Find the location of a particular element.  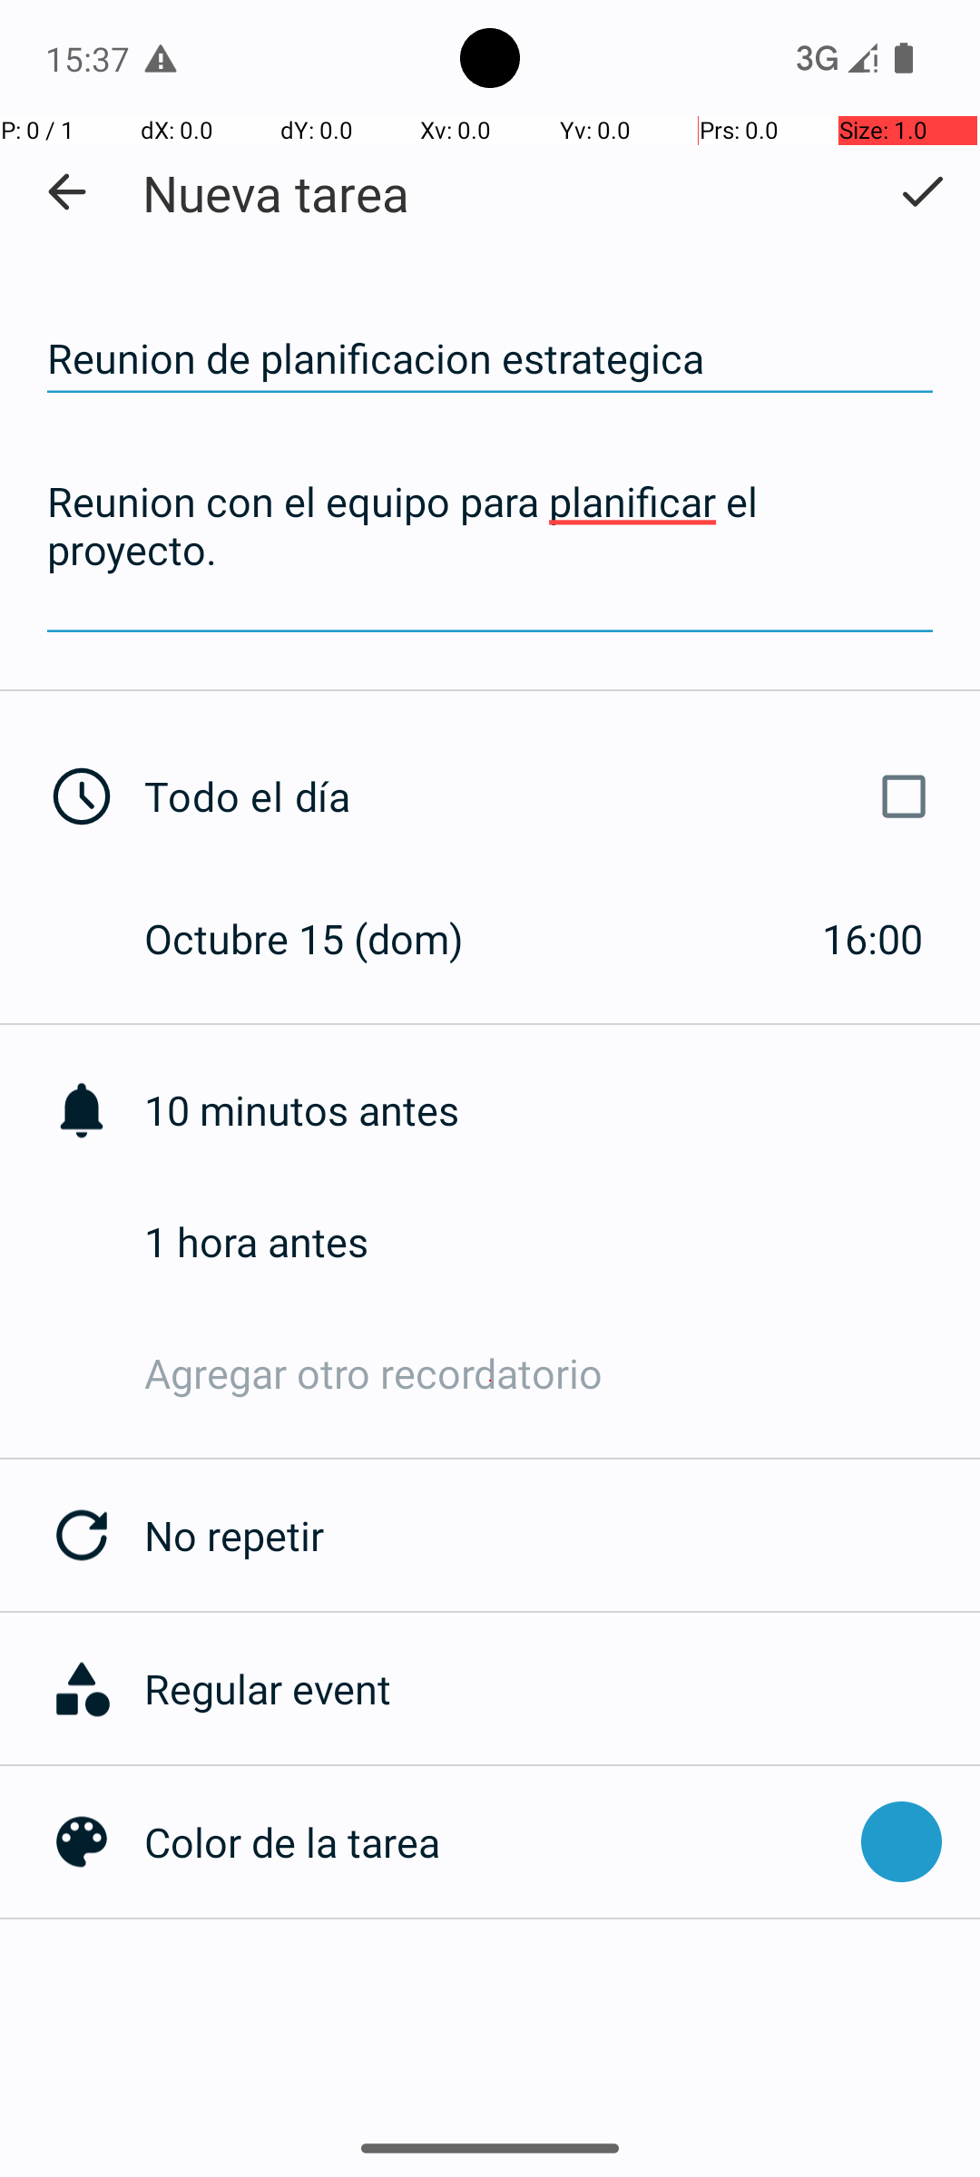

10 minutos antes is located at coordinates (563, 1110).